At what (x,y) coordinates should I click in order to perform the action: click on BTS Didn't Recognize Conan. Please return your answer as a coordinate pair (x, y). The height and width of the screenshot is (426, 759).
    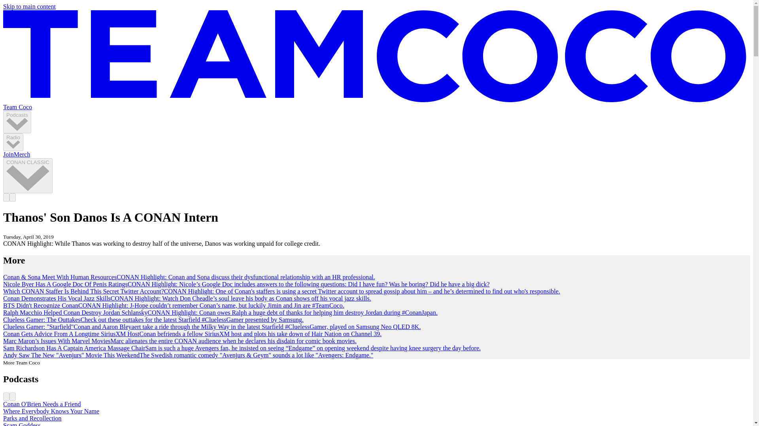
    Looking at the image, I should click on (40, 305).